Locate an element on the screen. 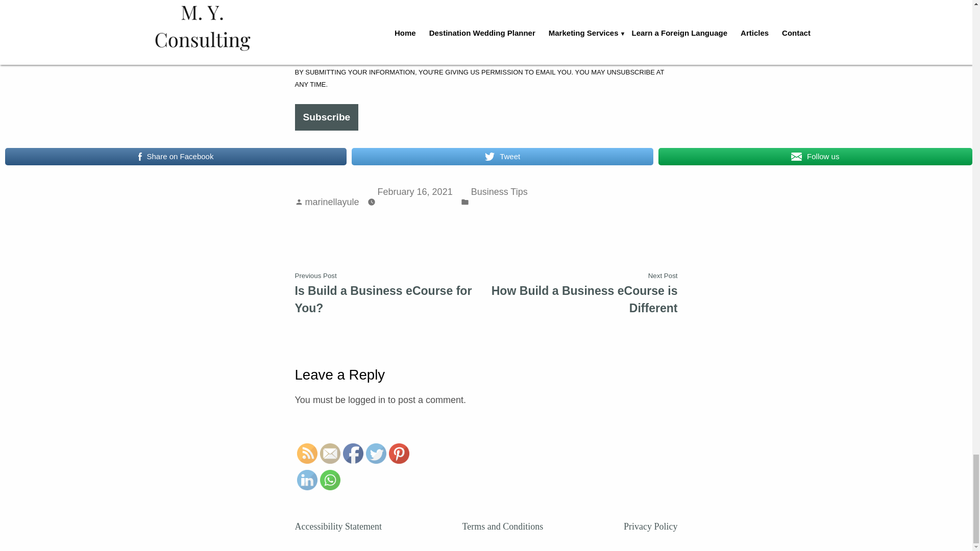 This screenshot has height=551, width=980. RSS is located at coordinates (307, 454).